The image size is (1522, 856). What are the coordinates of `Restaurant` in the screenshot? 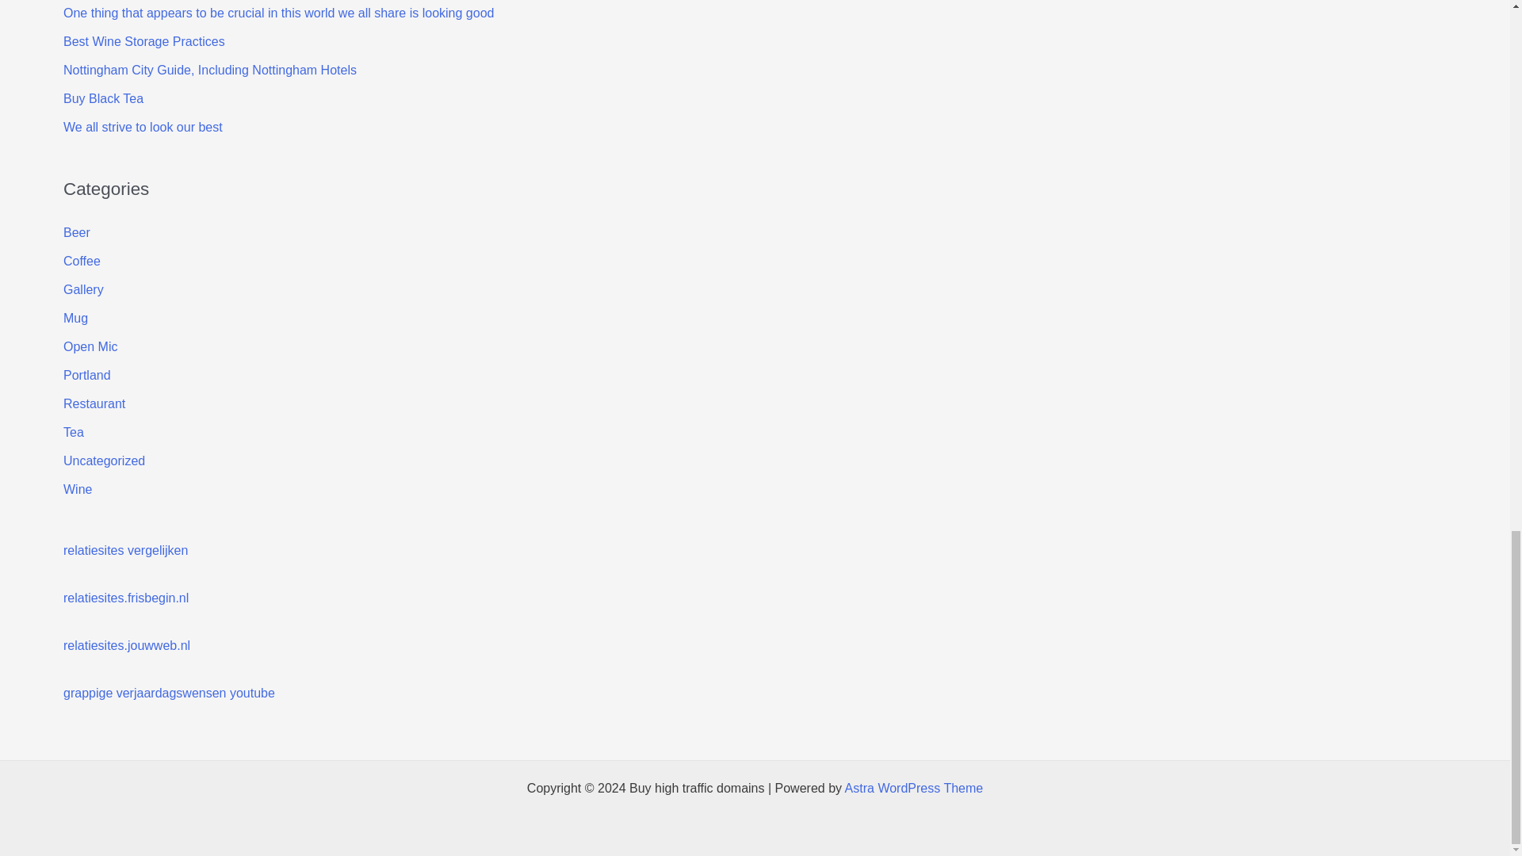 It's located at (94, 404).